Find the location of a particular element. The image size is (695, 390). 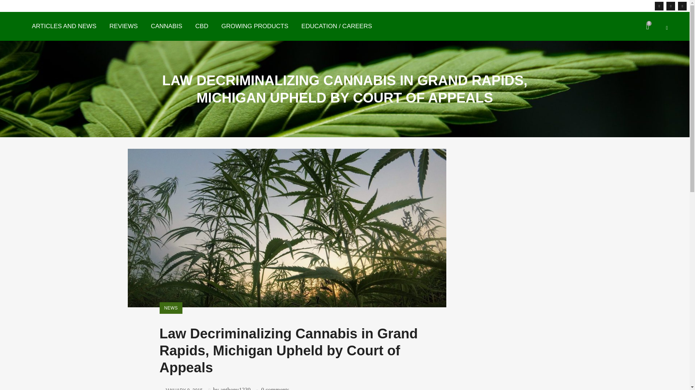

CANNABIS is located at coordinates (167, 26).